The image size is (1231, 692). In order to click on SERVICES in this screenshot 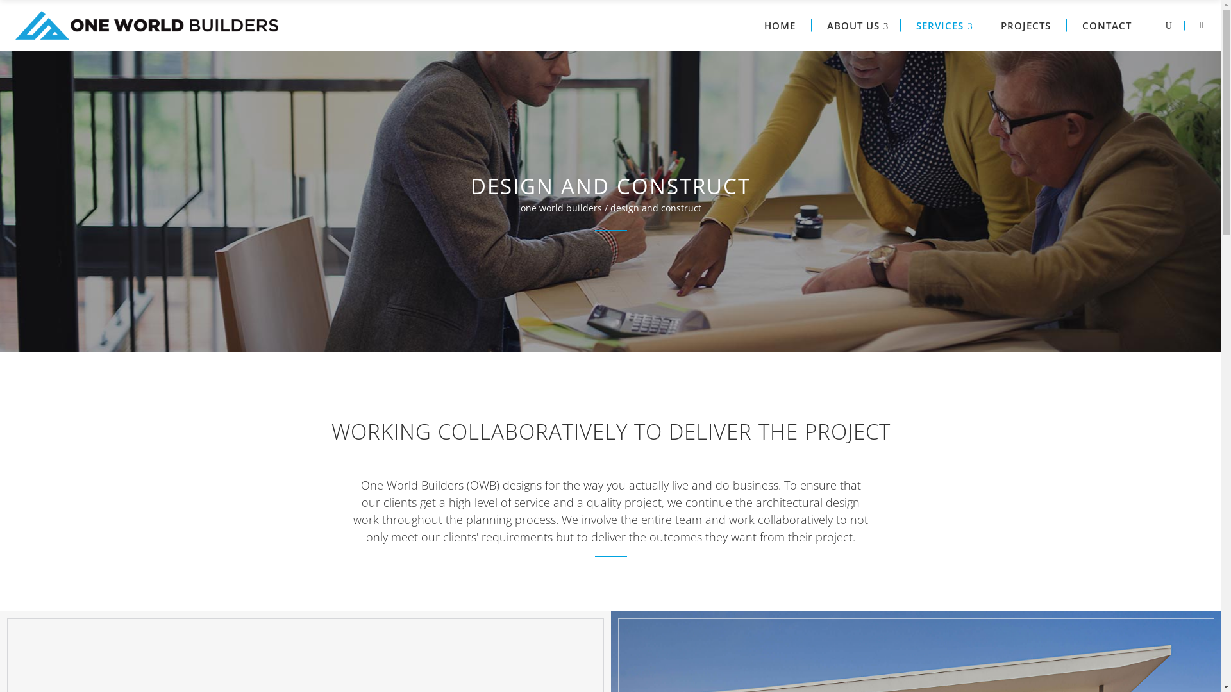, I will do `click(943, 26)`.